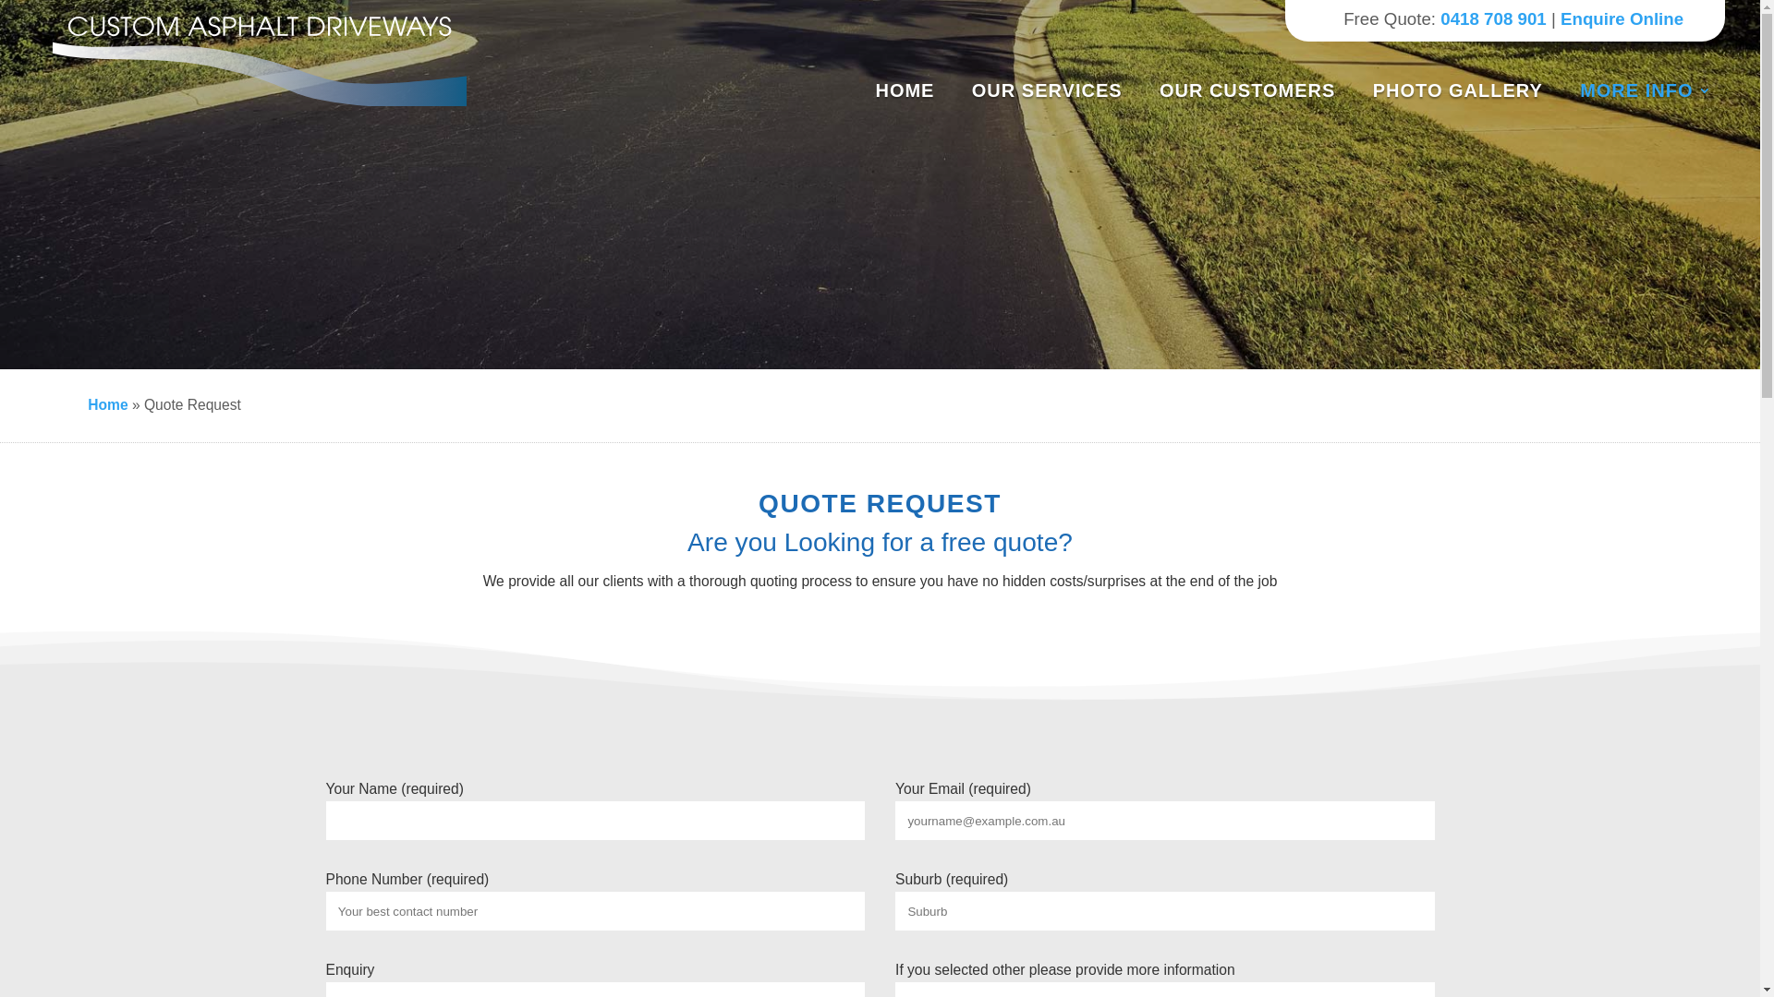 This screenshot has width=1774, height=997. What do you see at coordinates (1055, 90) in the screenshot?
I see `OUR SERVICES` at bounding box center [1055, 90].